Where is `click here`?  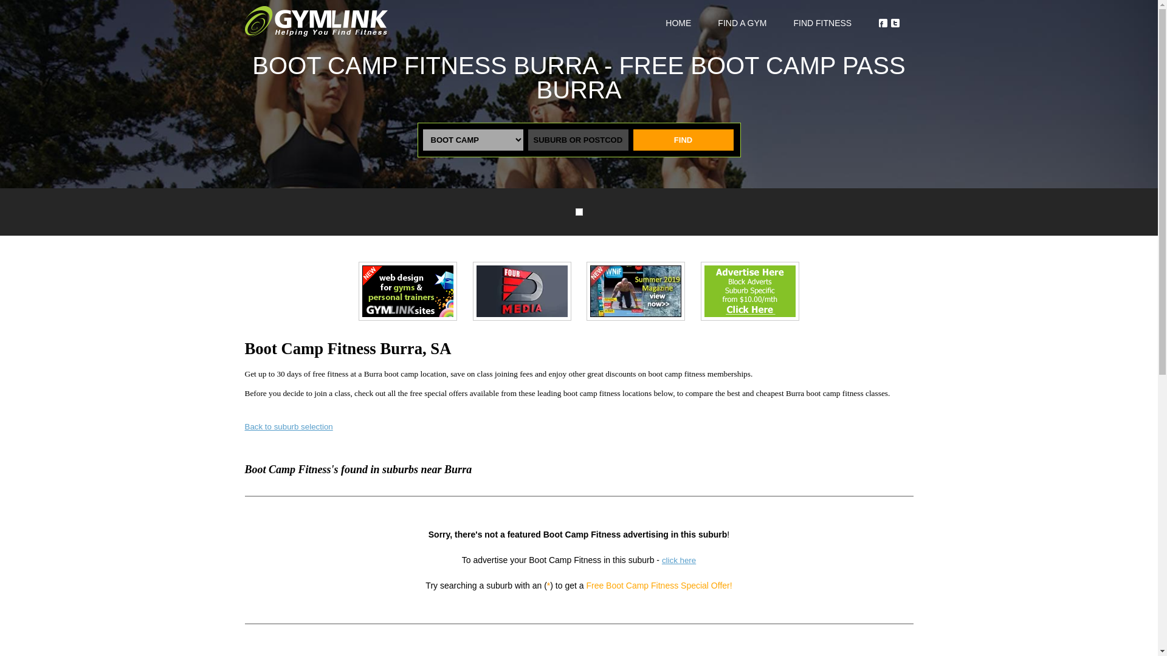 click here is located at coordinates (678, 560).